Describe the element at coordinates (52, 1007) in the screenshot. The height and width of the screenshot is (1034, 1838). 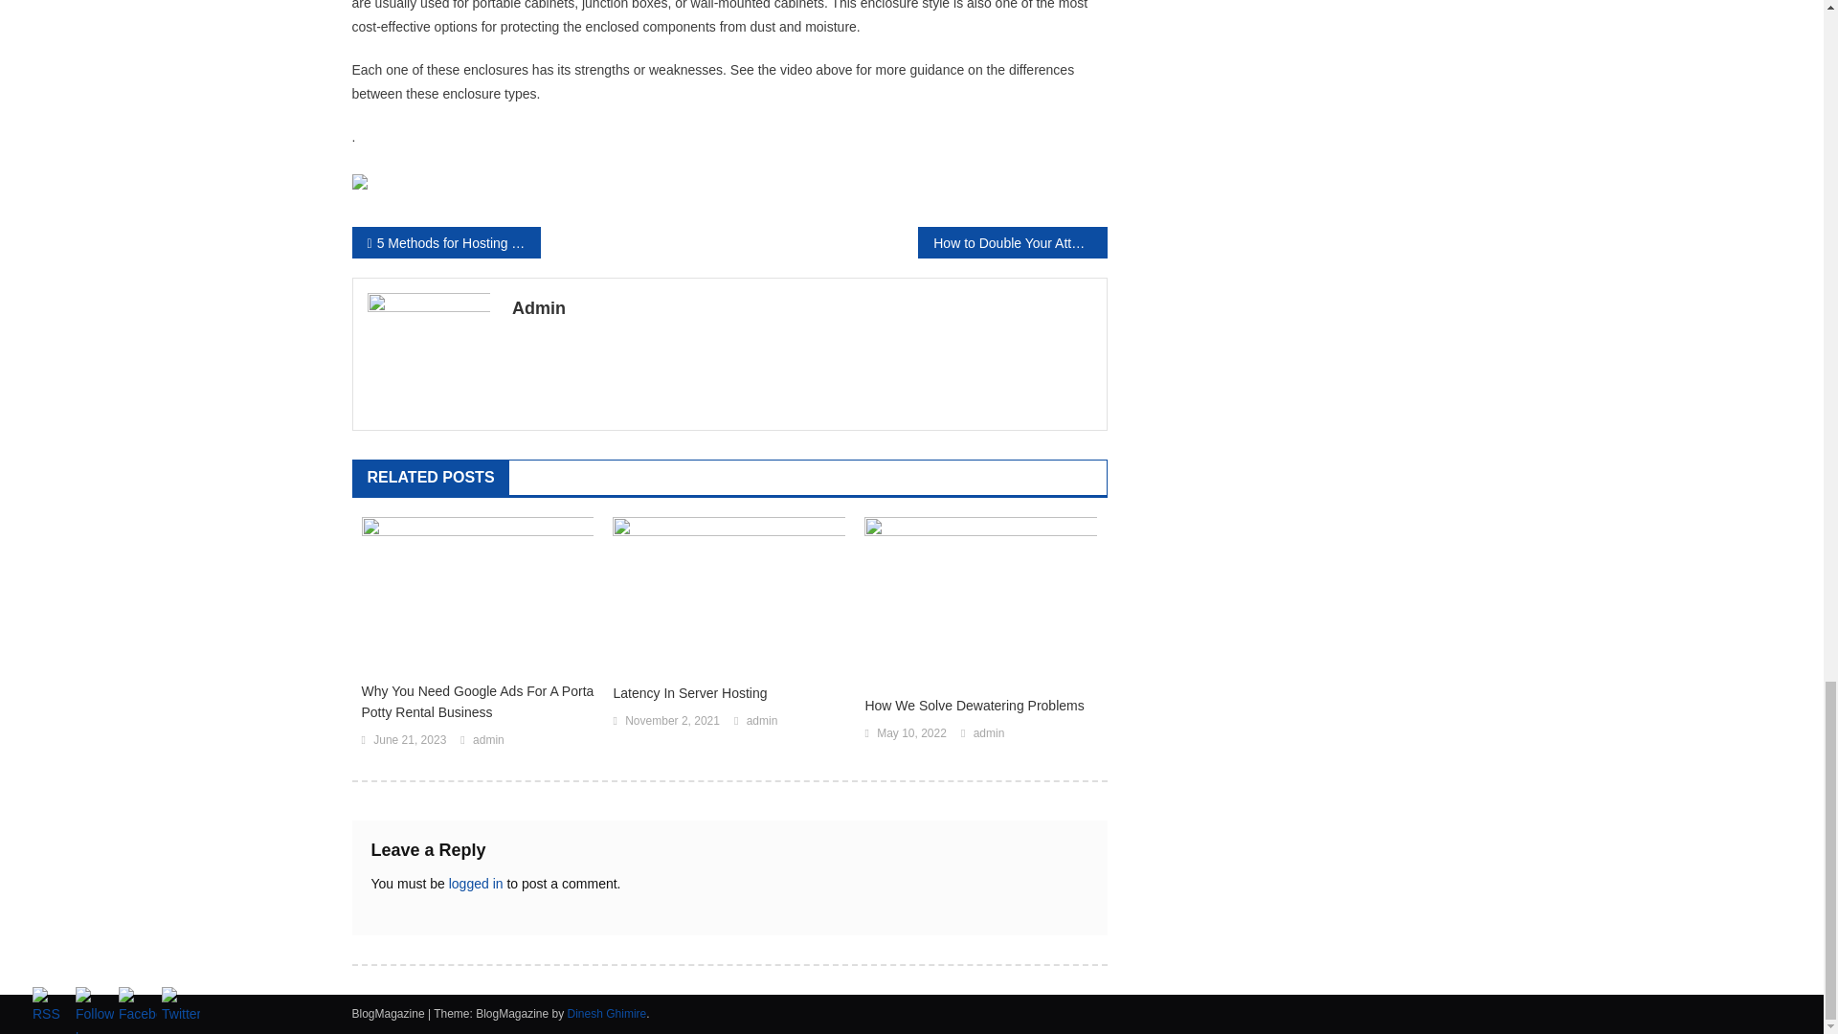
I see `RSS` at that location.